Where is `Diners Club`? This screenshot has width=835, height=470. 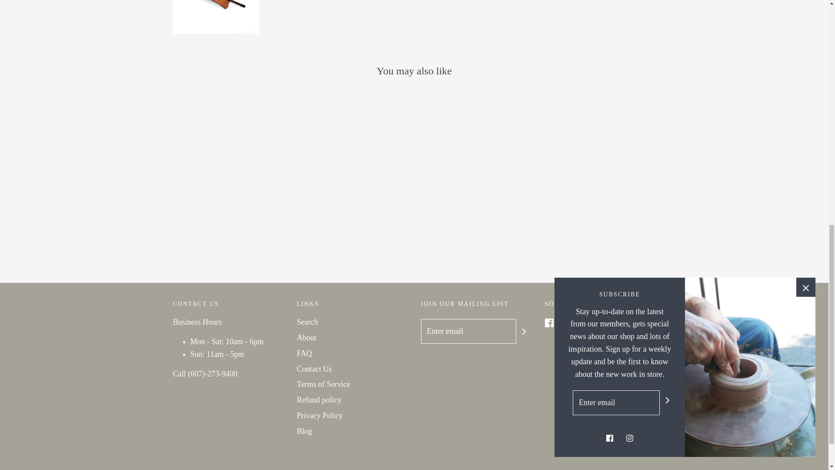
Diners Club is located at coordinates (478, 470).